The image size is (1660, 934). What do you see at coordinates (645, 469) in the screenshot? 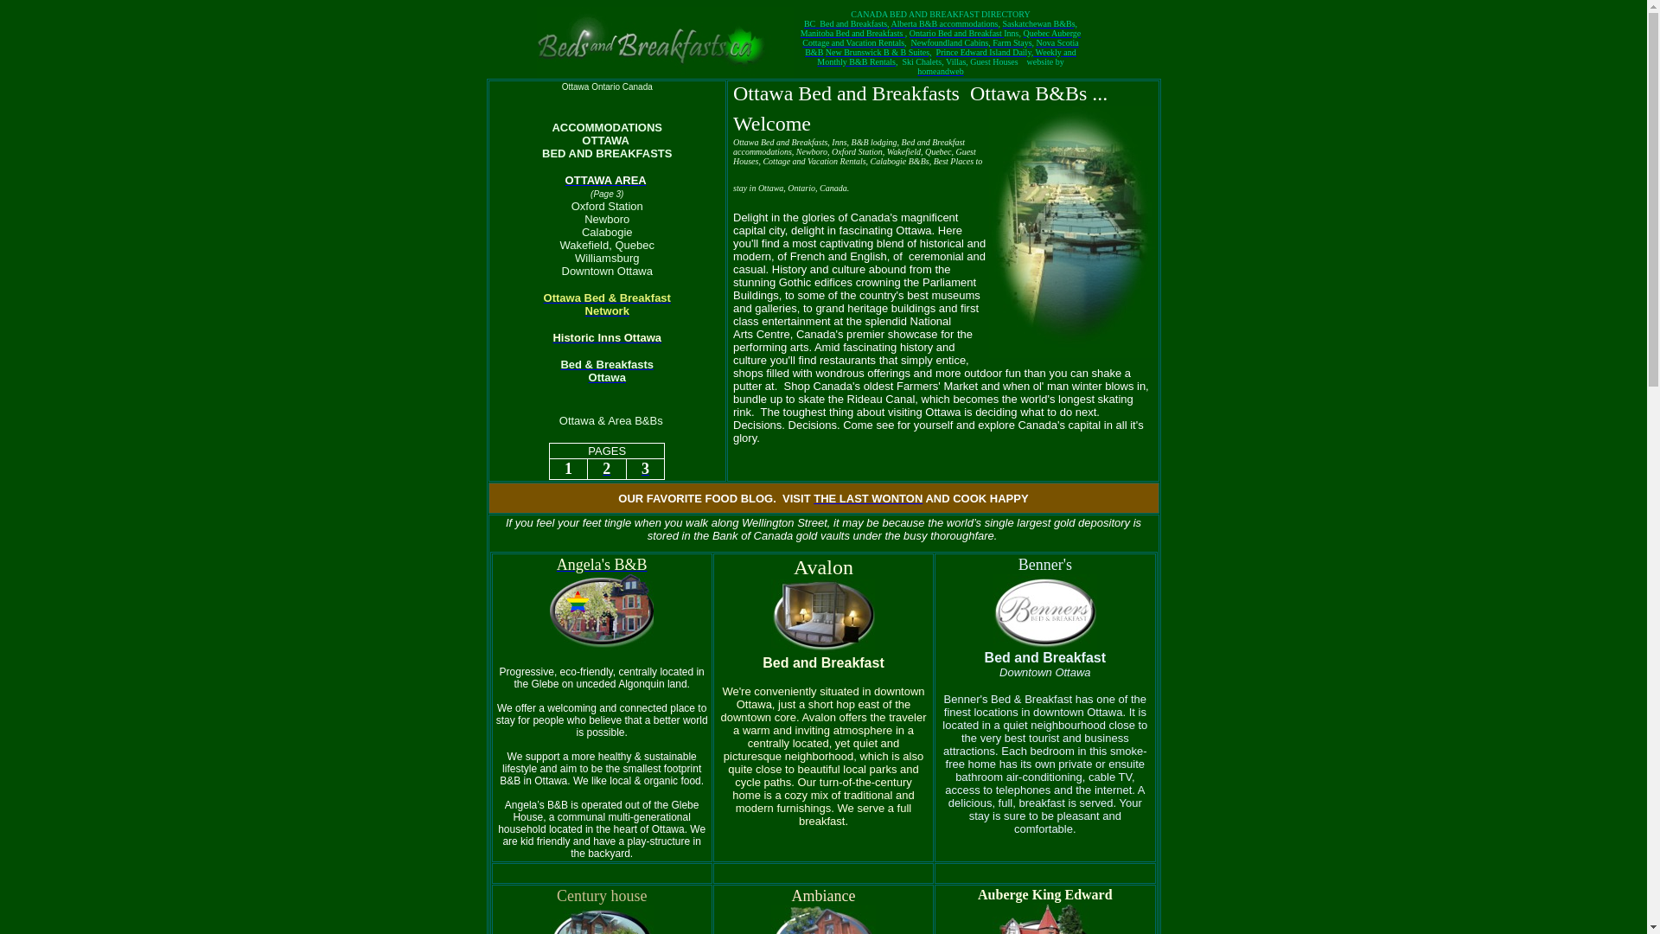
I see `3` at bounding box center [645, 469].